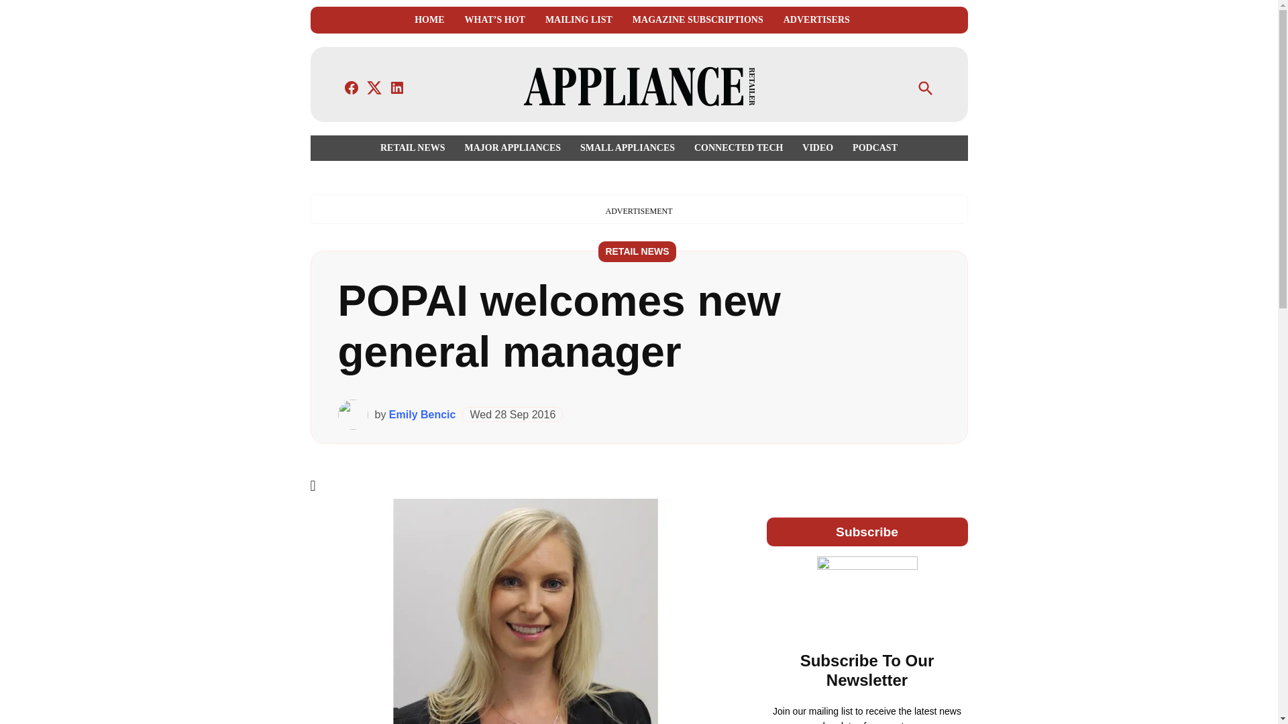 The image size is (1288, 724). Describe the element at coordinates (869, 97) in the screenshot. I see `Appliance Retailer` at that location.